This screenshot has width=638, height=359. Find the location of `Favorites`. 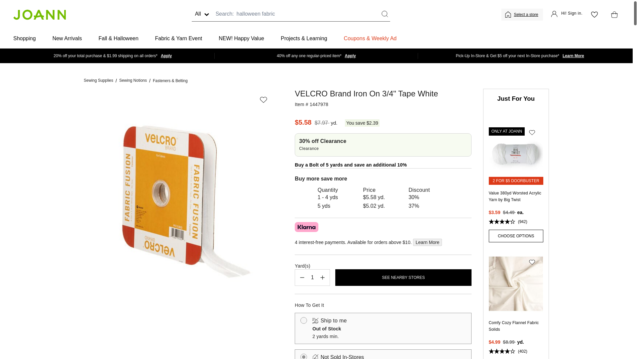

Favorites is located at coordinates (594, 15).